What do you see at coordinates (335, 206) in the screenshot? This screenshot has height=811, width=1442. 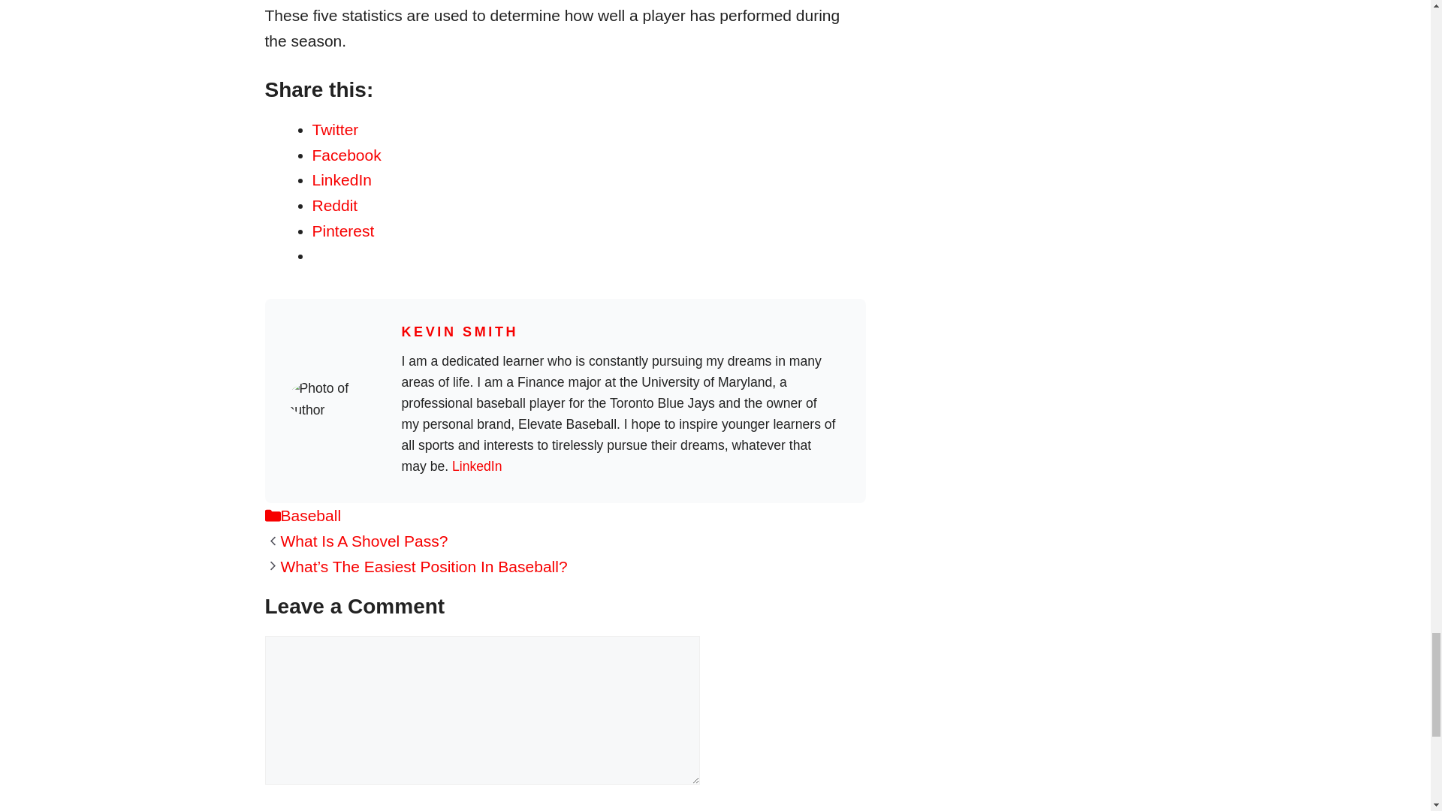 I see `Click to share on Reddit` at bounding box center [335, 206].